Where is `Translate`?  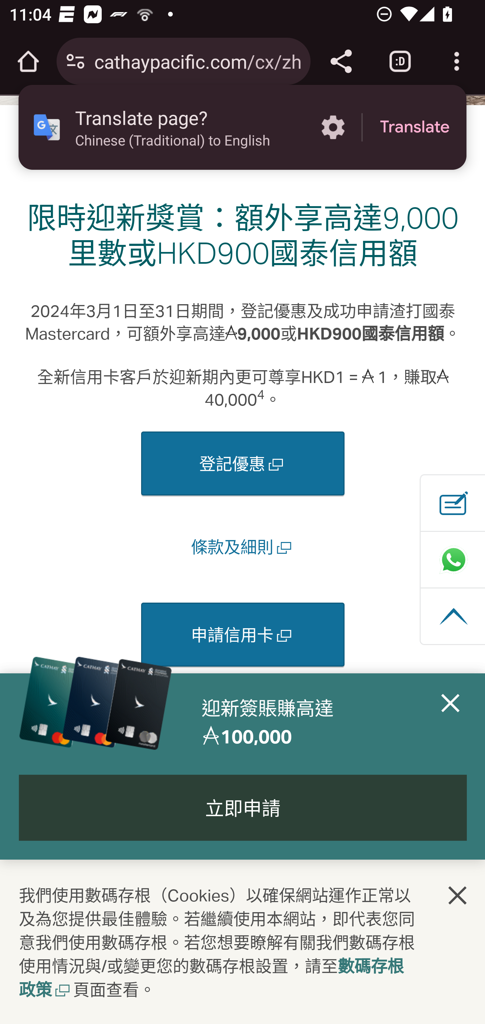
Translate is located at coordinates (415, 127).